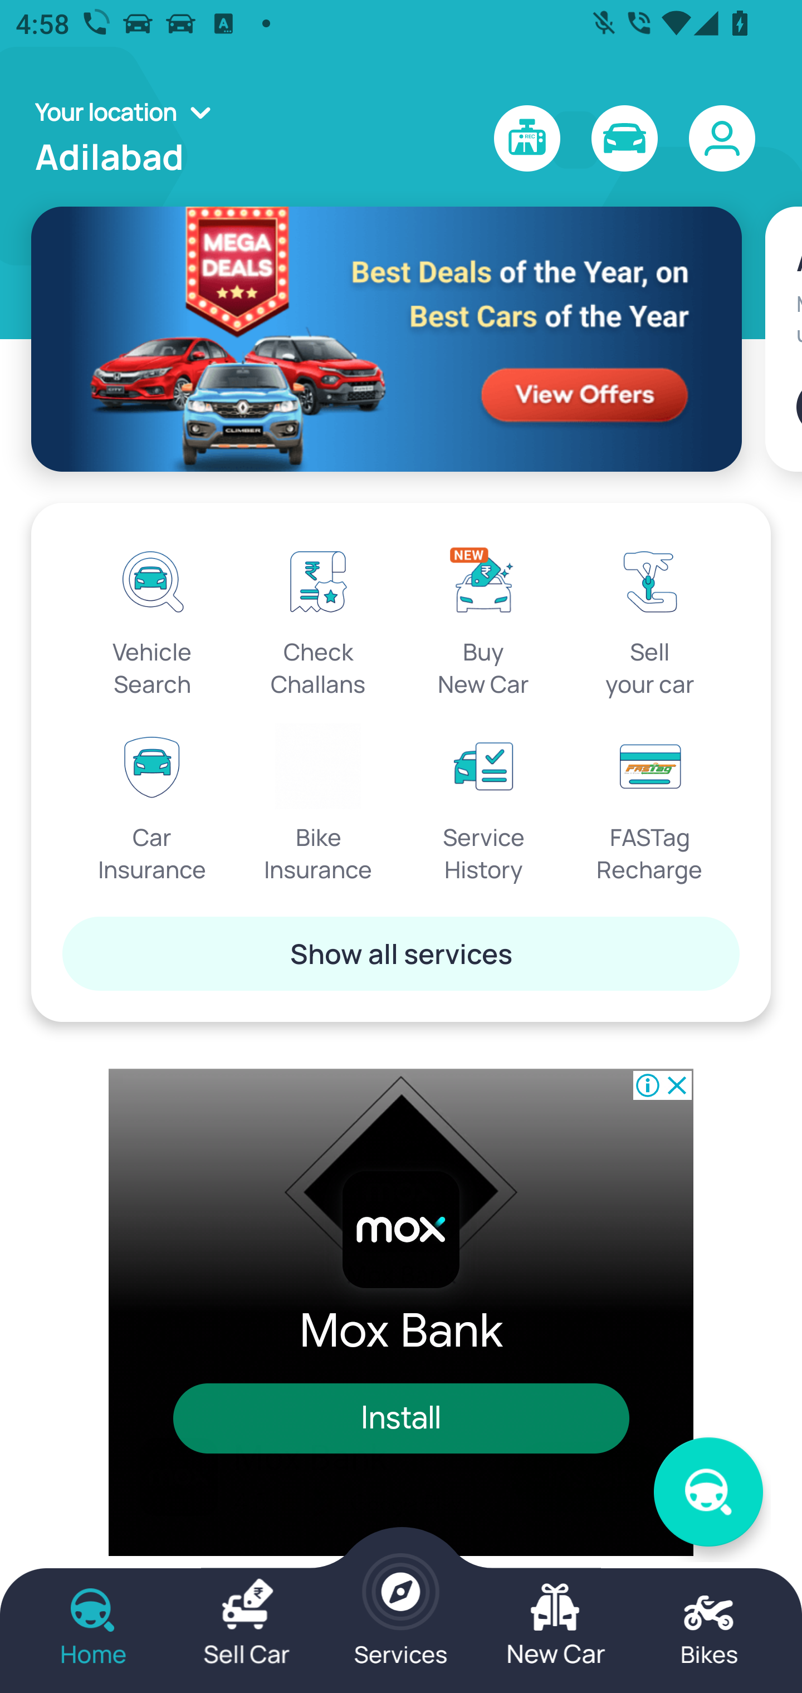 The height and width of the screenshot is (1693, 802). I want to click on Vehicle
Search, so click(153, 618).